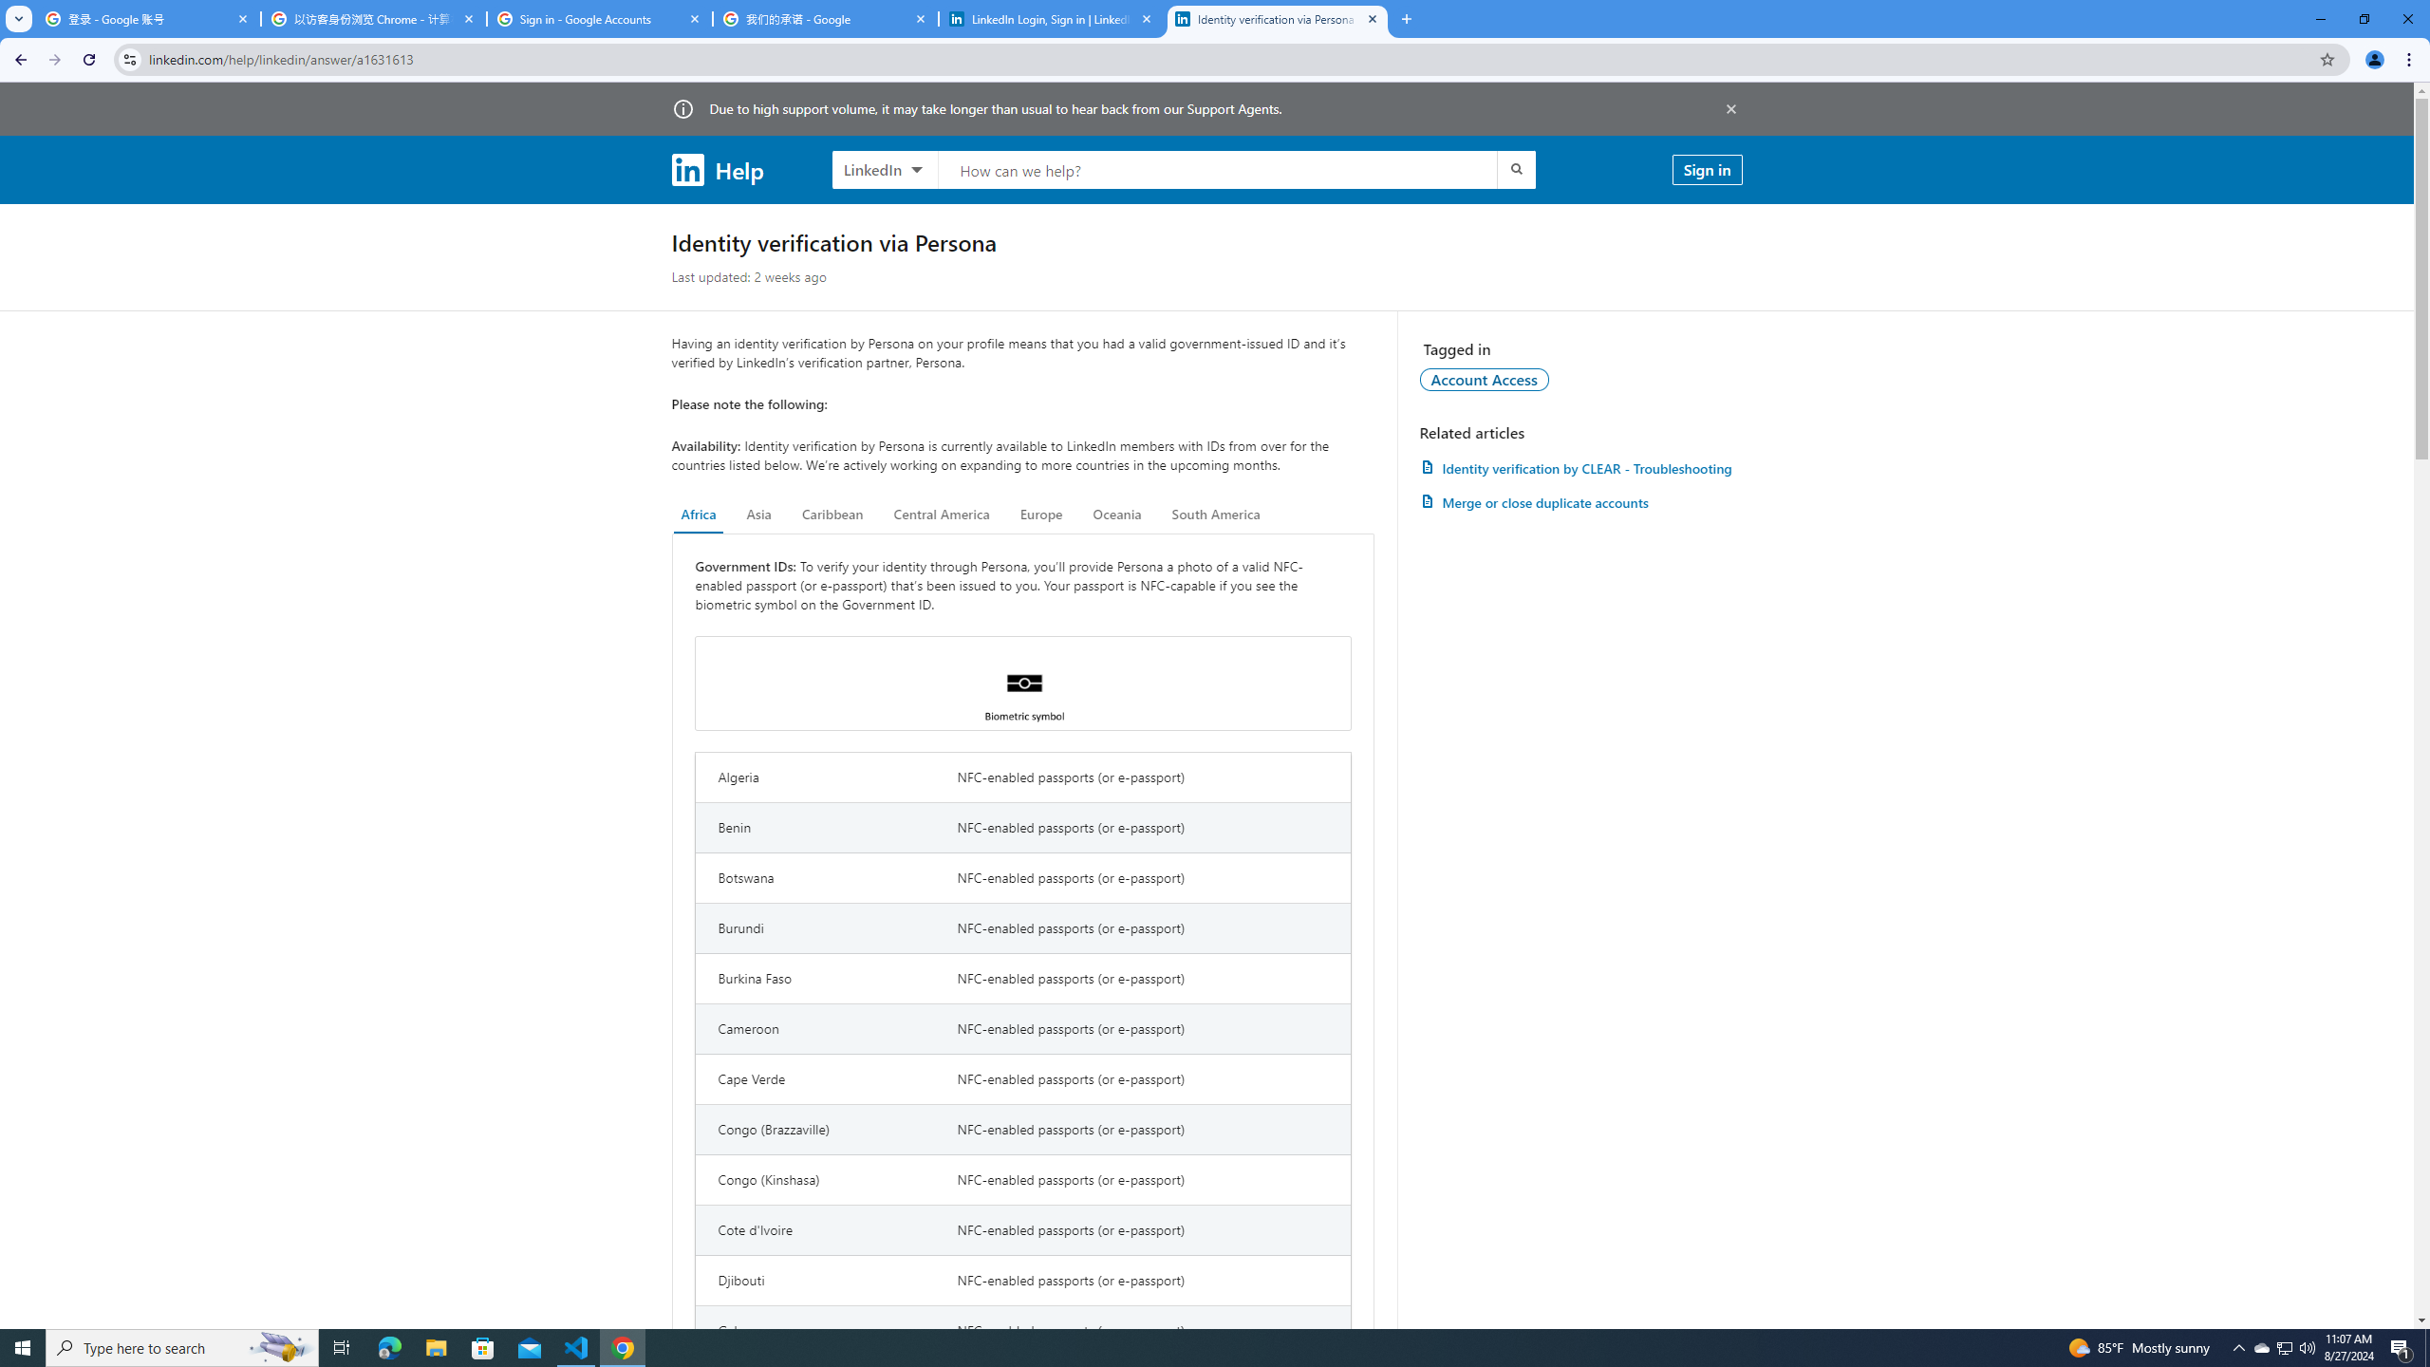 This screenshot has width=2430, height=1367. Describe the element at coordinates (885, 169) in the screenshot. I see `LinkedIn products to search, LinkedIn selected` at that location.